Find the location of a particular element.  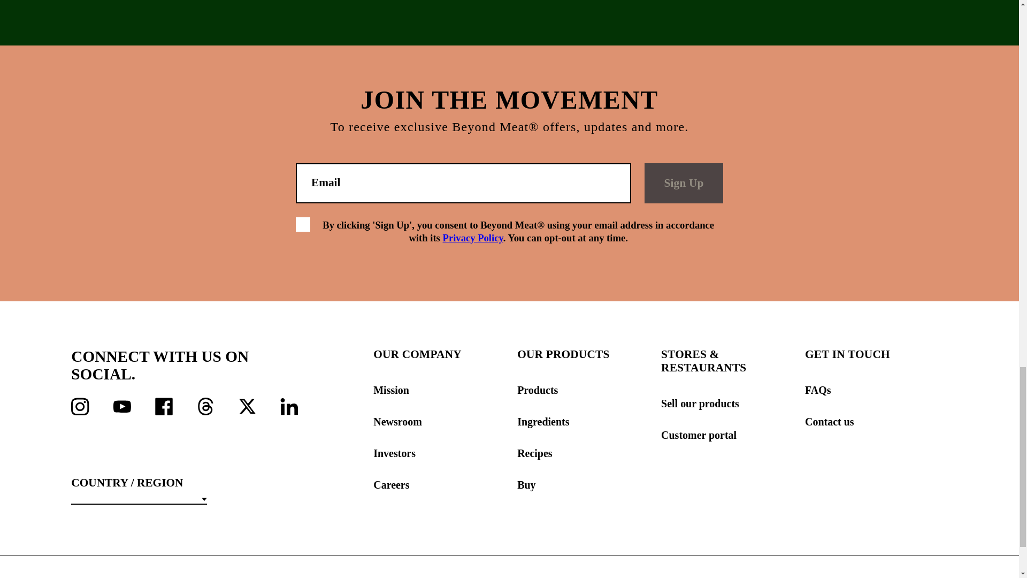

Ingredients is located at coordinates (588, 422).